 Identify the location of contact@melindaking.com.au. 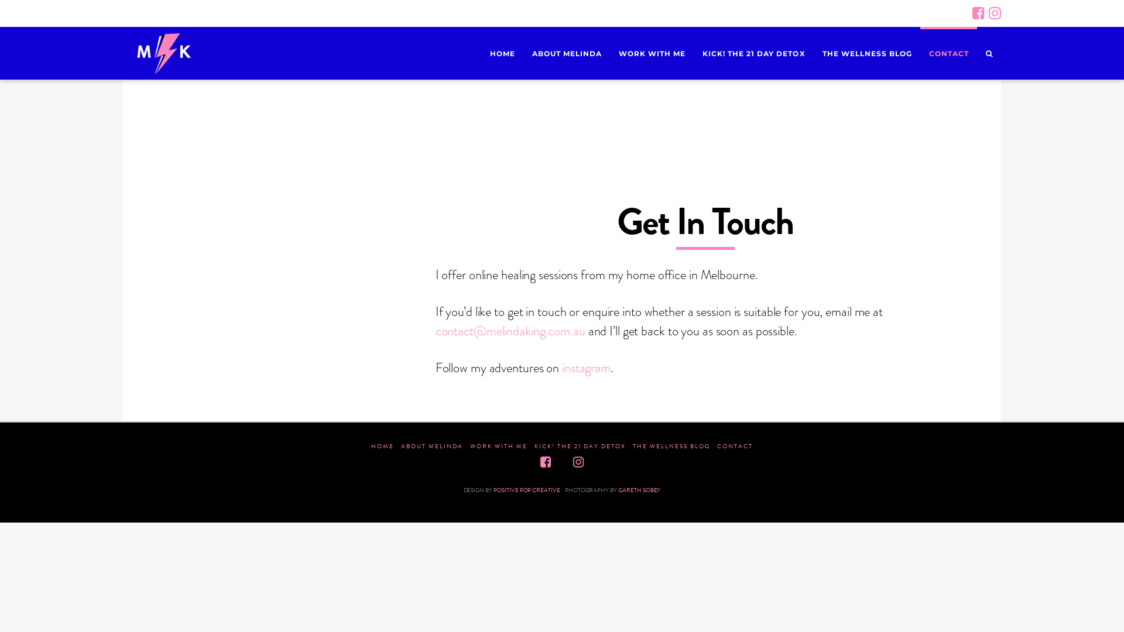
(510, 331).